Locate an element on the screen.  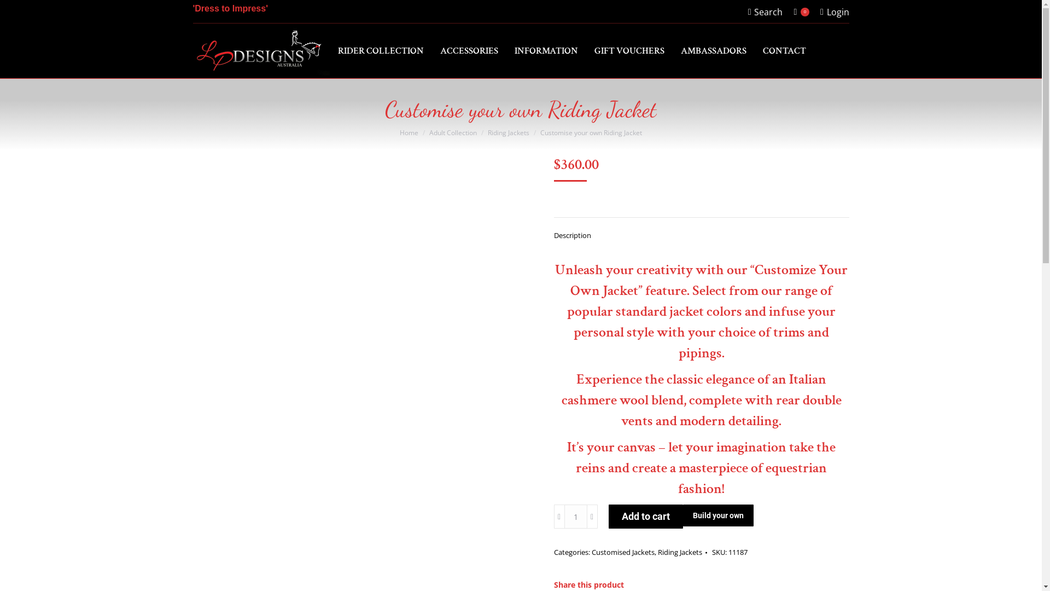
Customised Jackets is located at coordinates (623, 552).